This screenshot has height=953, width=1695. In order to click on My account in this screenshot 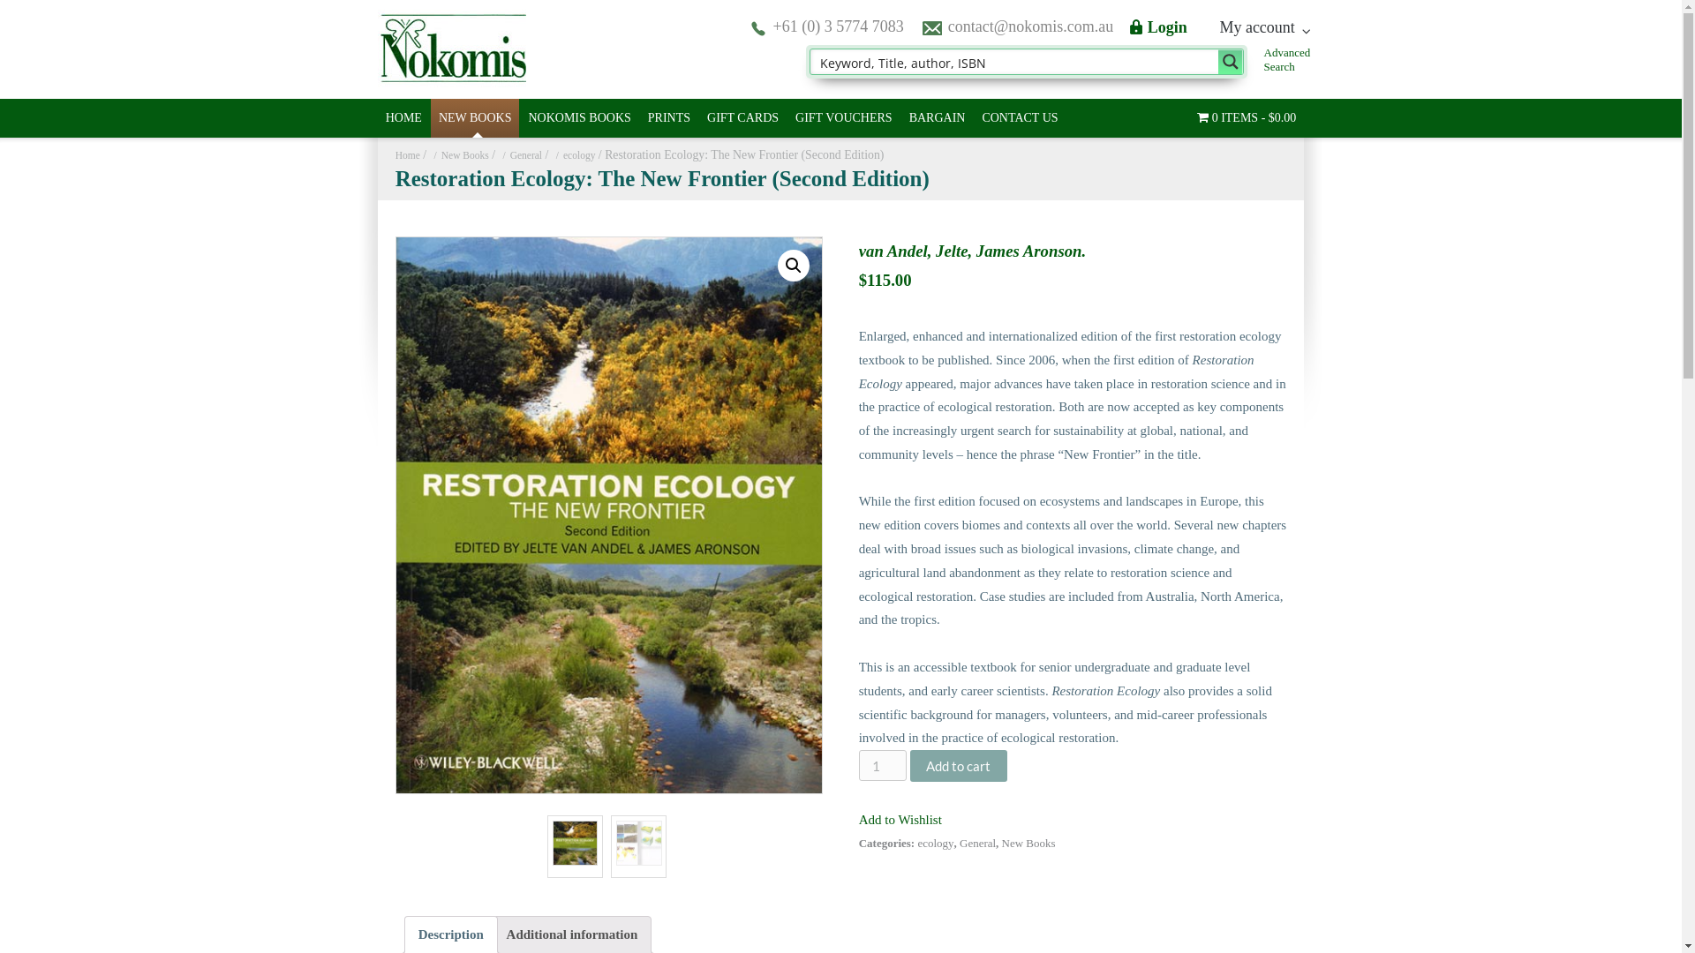, I will do `click(1264, 28)`.